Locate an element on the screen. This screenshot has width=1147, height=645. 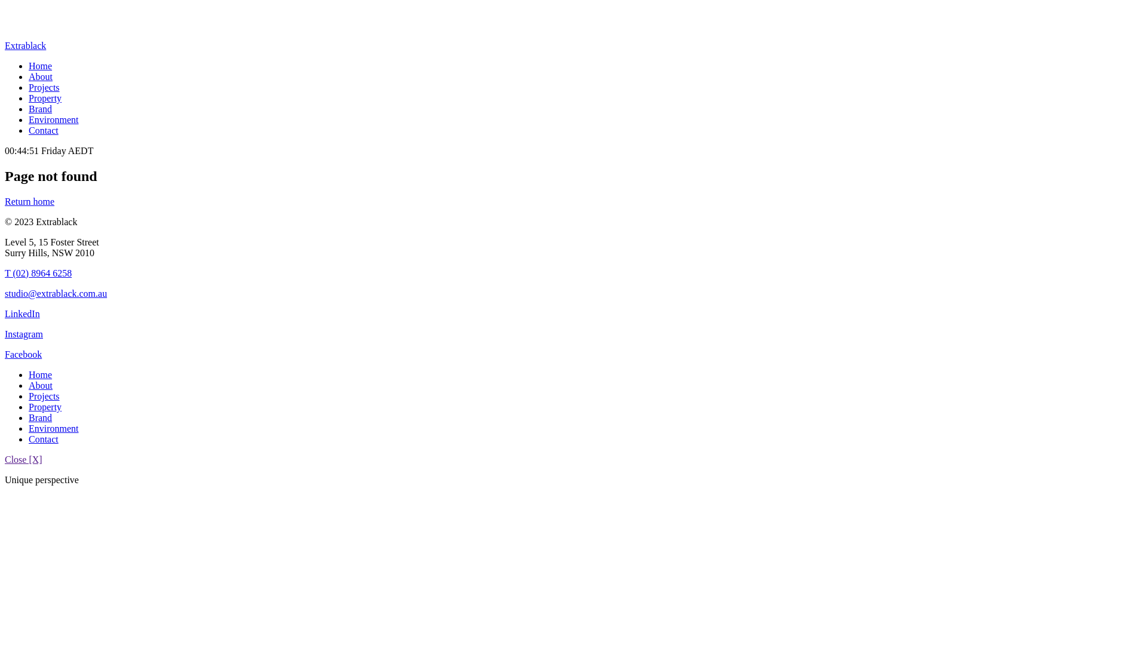
Brand is located at coordinates (41, 109).